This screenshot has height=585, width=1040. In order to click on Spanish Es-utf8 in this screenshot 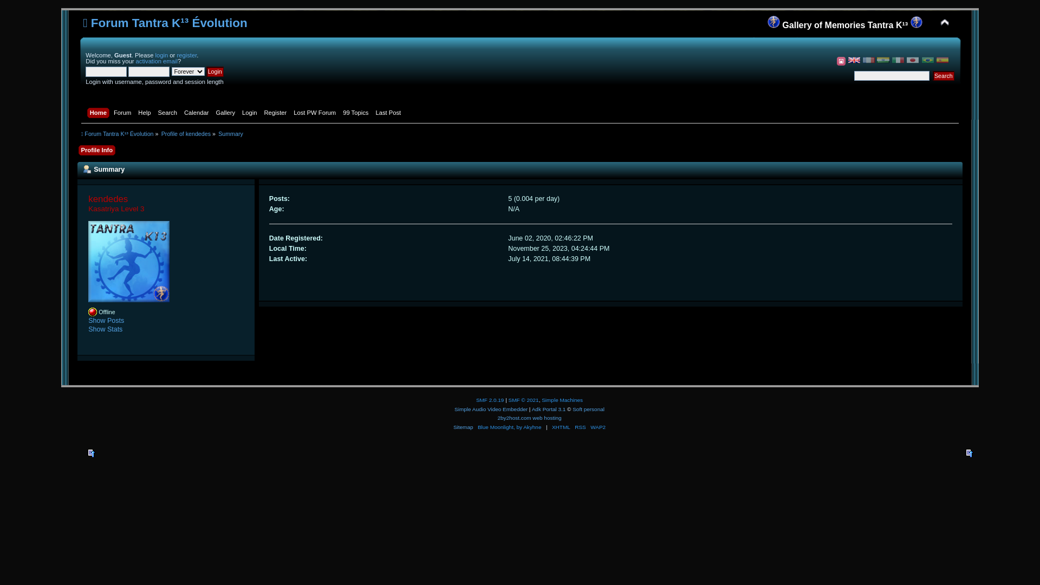, I will do `click(942, 60)`.